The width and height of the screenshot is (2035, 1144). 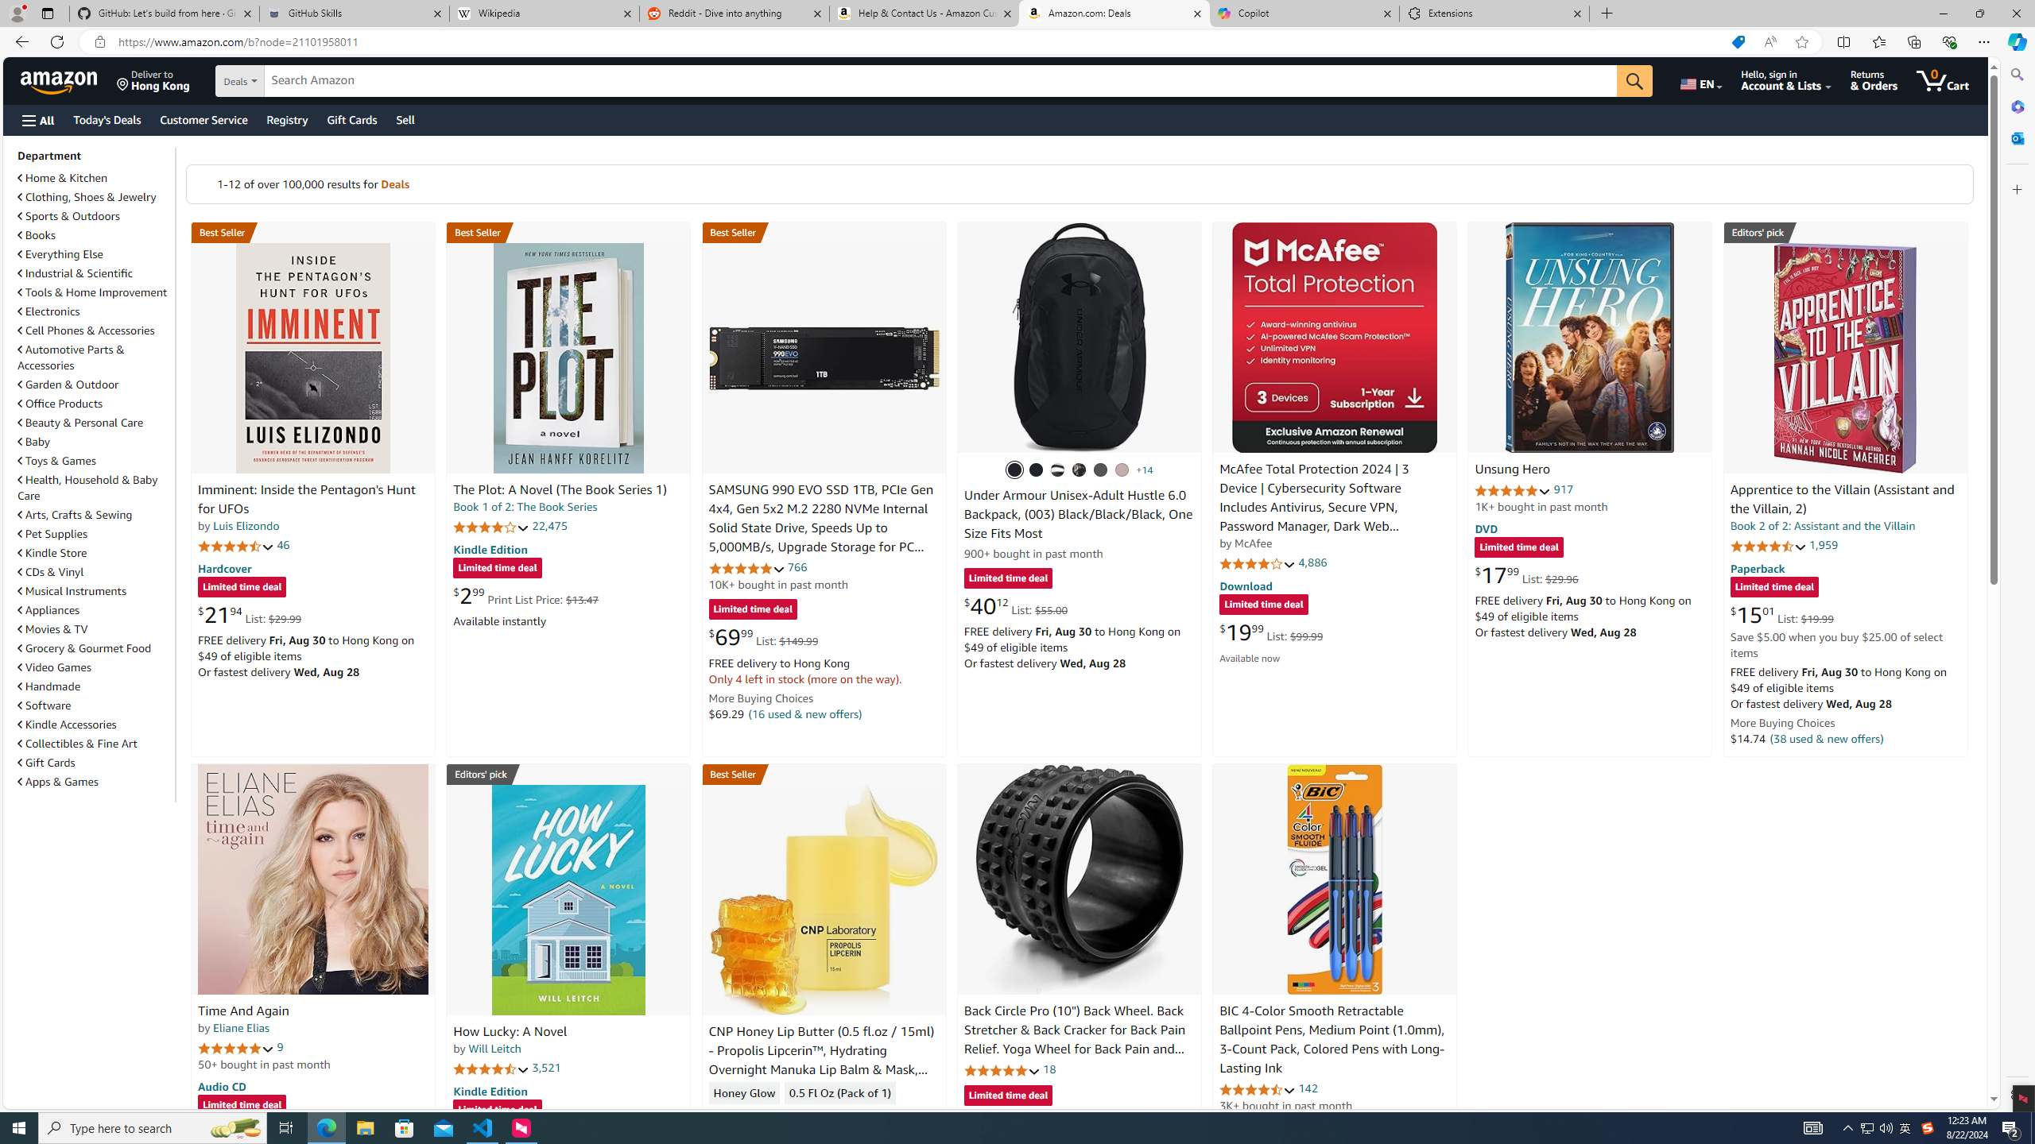 I want to click on Luis Elizondo, so click(x=246, y=526).